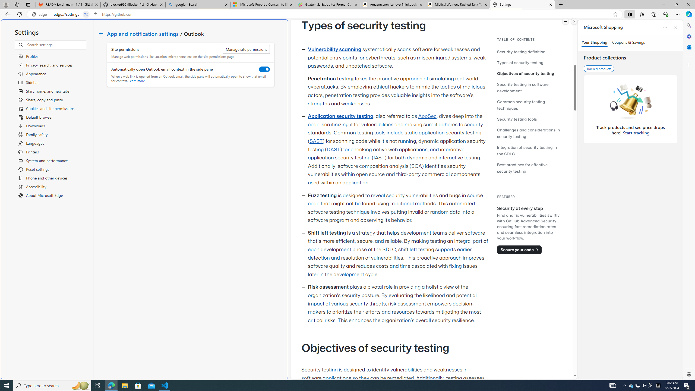 Image resolution: width=695 pixels, height=391 pixels. What do you see at coordinates (333, 149) in the screenshot?
I see `DAST` at bounding box center [333, 149].